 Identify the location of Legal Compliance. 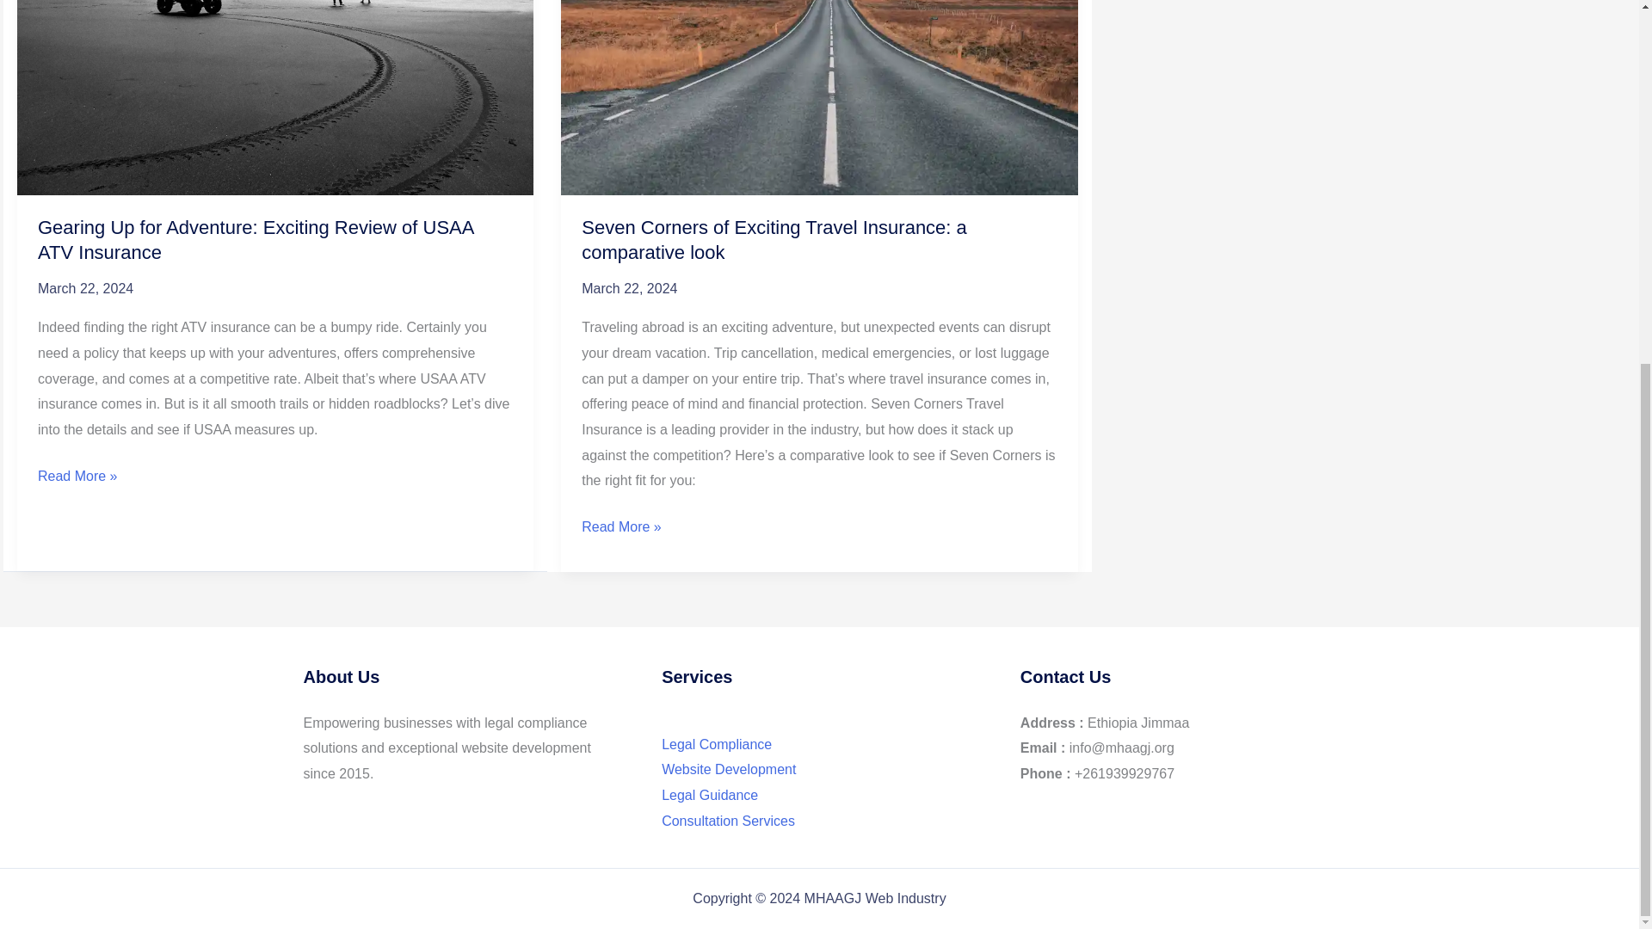
(716, 744).